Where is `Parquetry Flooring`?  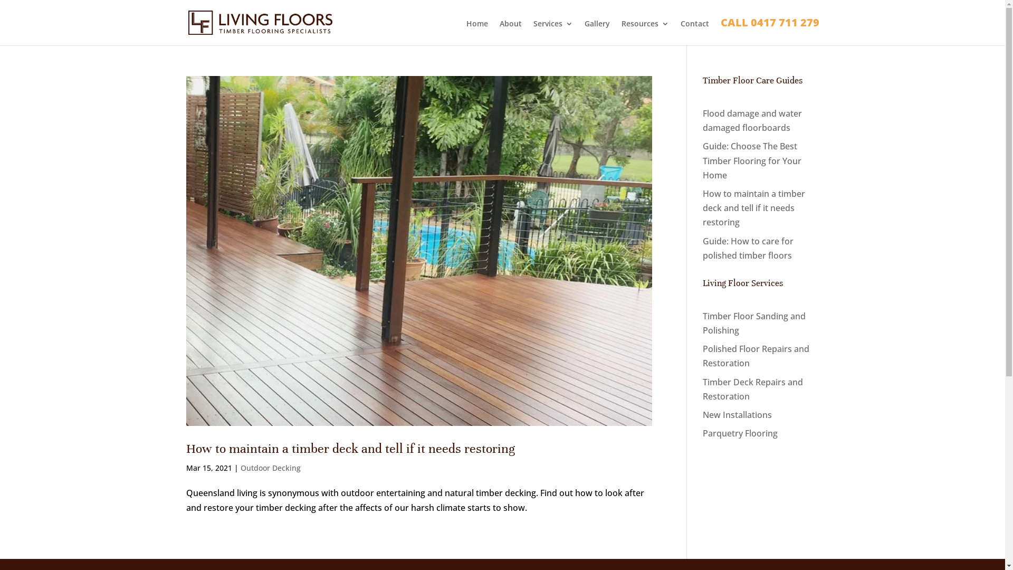 Parquetry Flooring is located at coordinates (740, 433).